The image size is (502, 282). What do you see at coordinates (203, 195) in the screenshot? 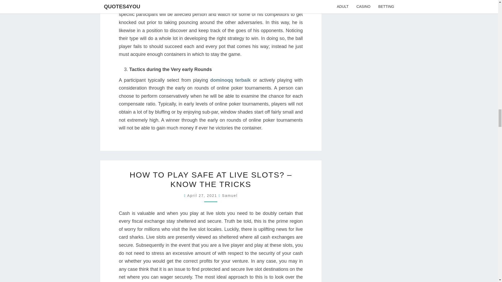
I see `April 27, 2021` at bounding box center [203, 195].